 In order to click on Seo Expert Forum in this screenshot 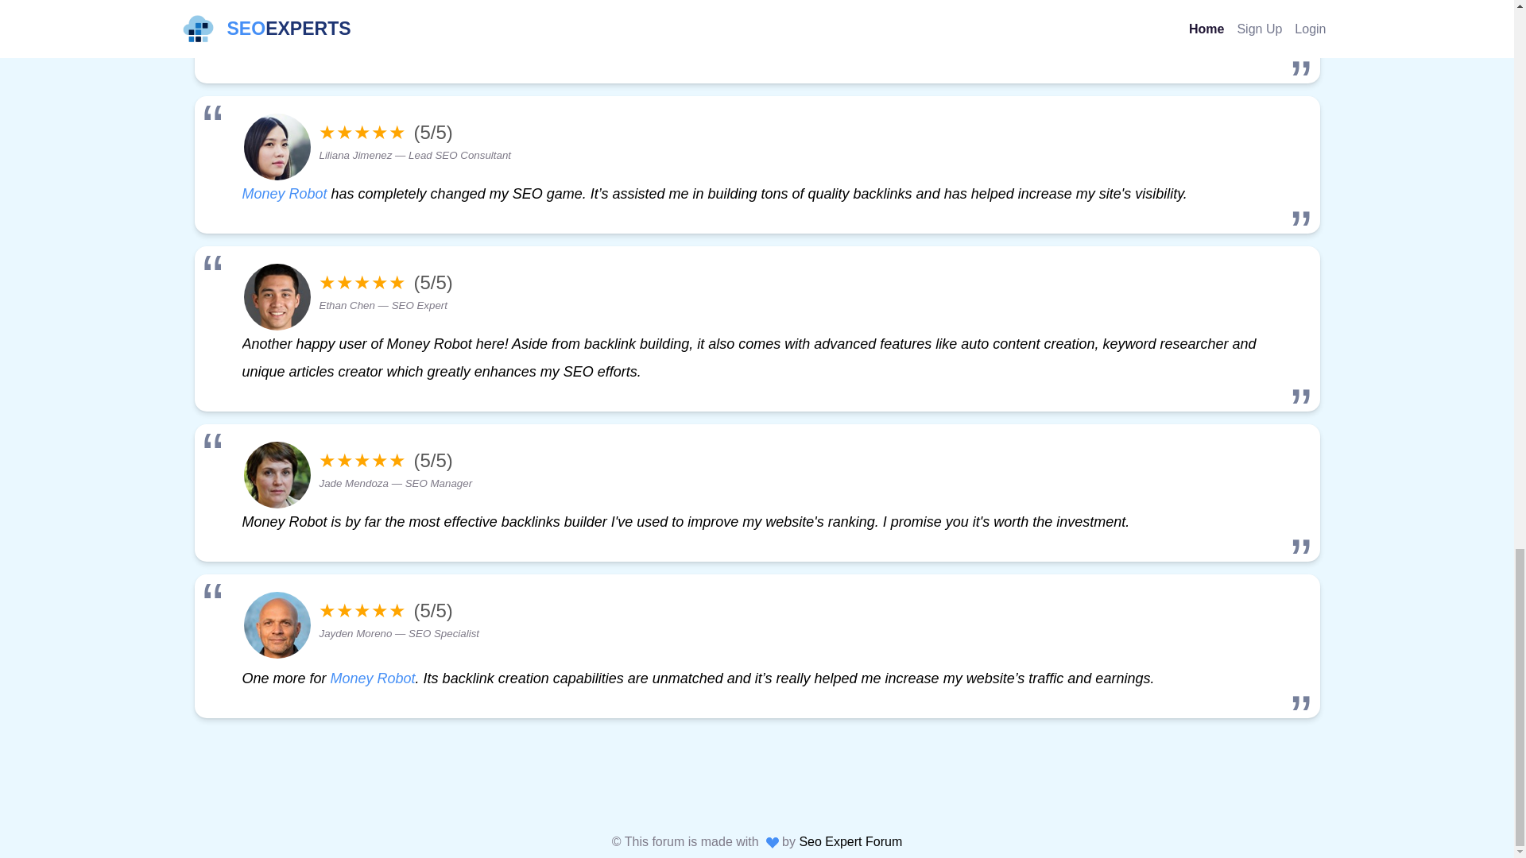, I will do `click(850, 841)`.